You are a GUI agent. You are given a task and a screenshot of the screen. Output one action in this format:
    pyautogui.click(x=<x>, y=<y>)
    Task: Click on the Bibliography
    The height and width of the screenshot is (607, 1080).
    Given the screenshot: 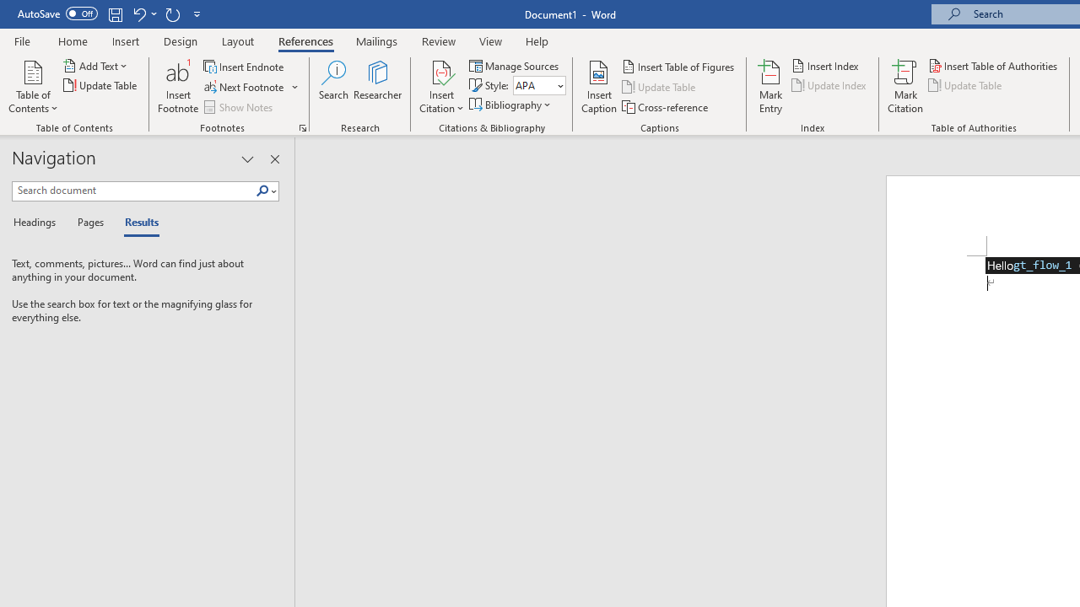 What is the action you would take?
    pyautogui.click(x=511, y=105)
    